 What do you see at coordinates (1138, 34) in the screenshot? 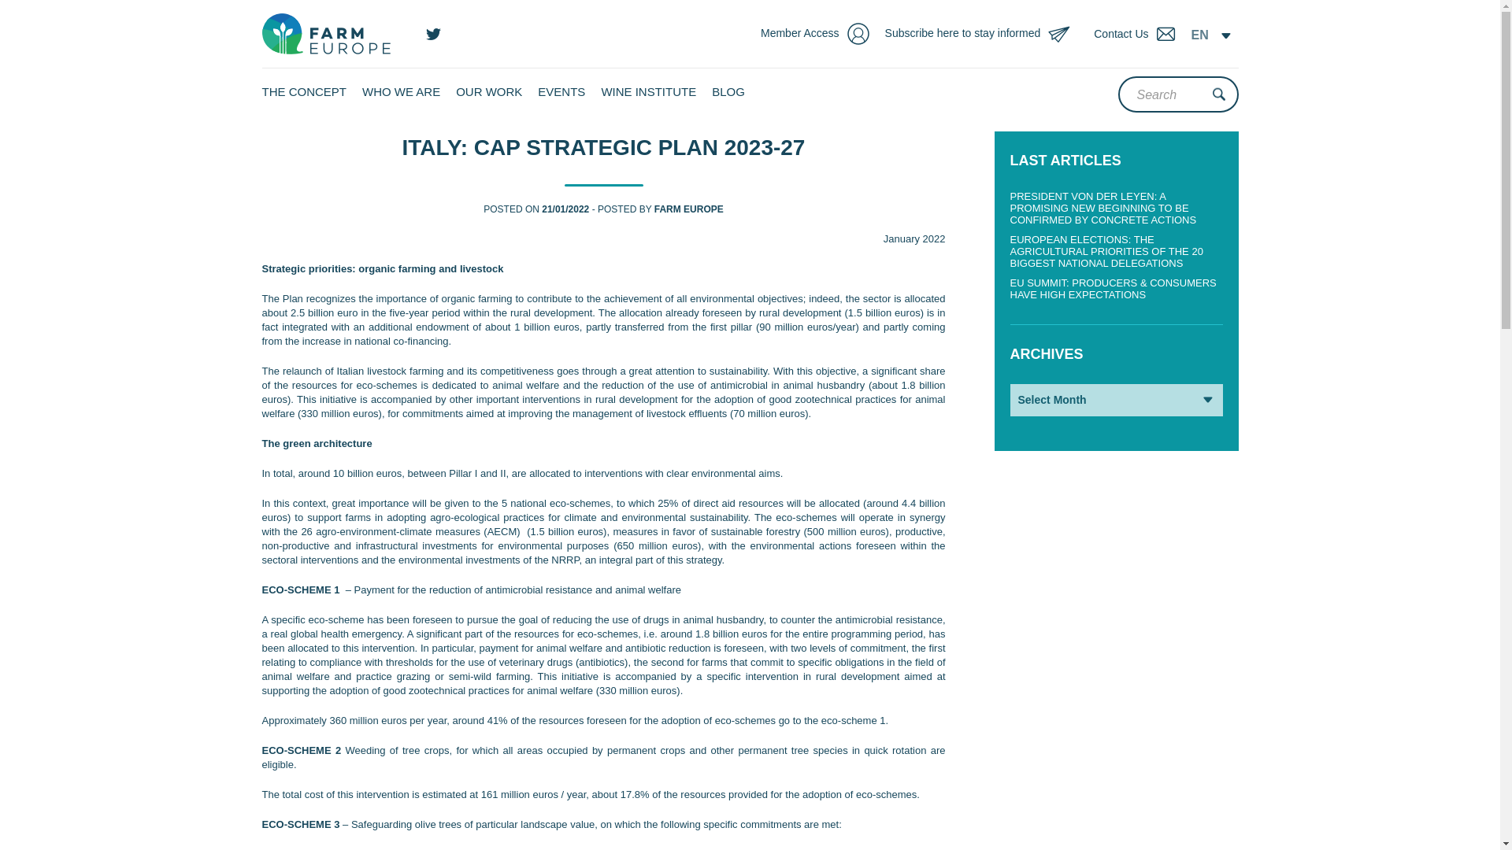
I see `Contact Us` at bounding box center [1138, 34].